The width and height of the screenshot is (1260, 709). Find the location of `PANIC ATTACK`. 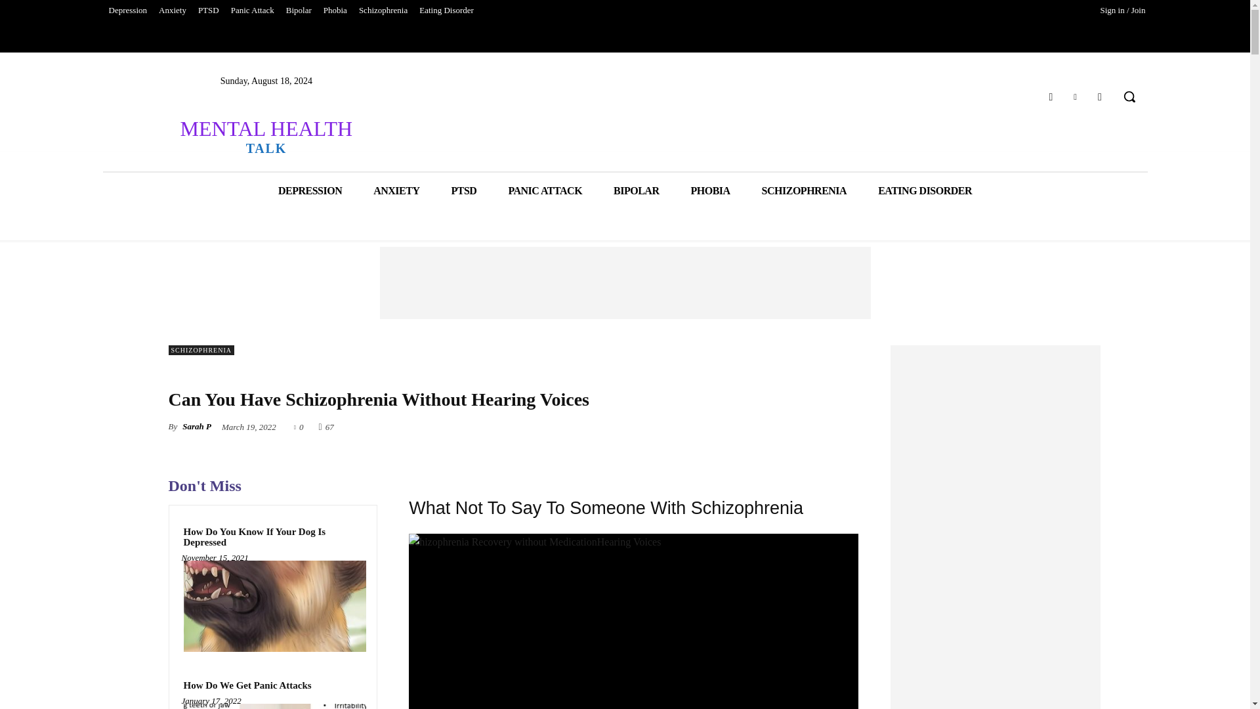

PANIC ATTACK is located at coordinates (545, 190).